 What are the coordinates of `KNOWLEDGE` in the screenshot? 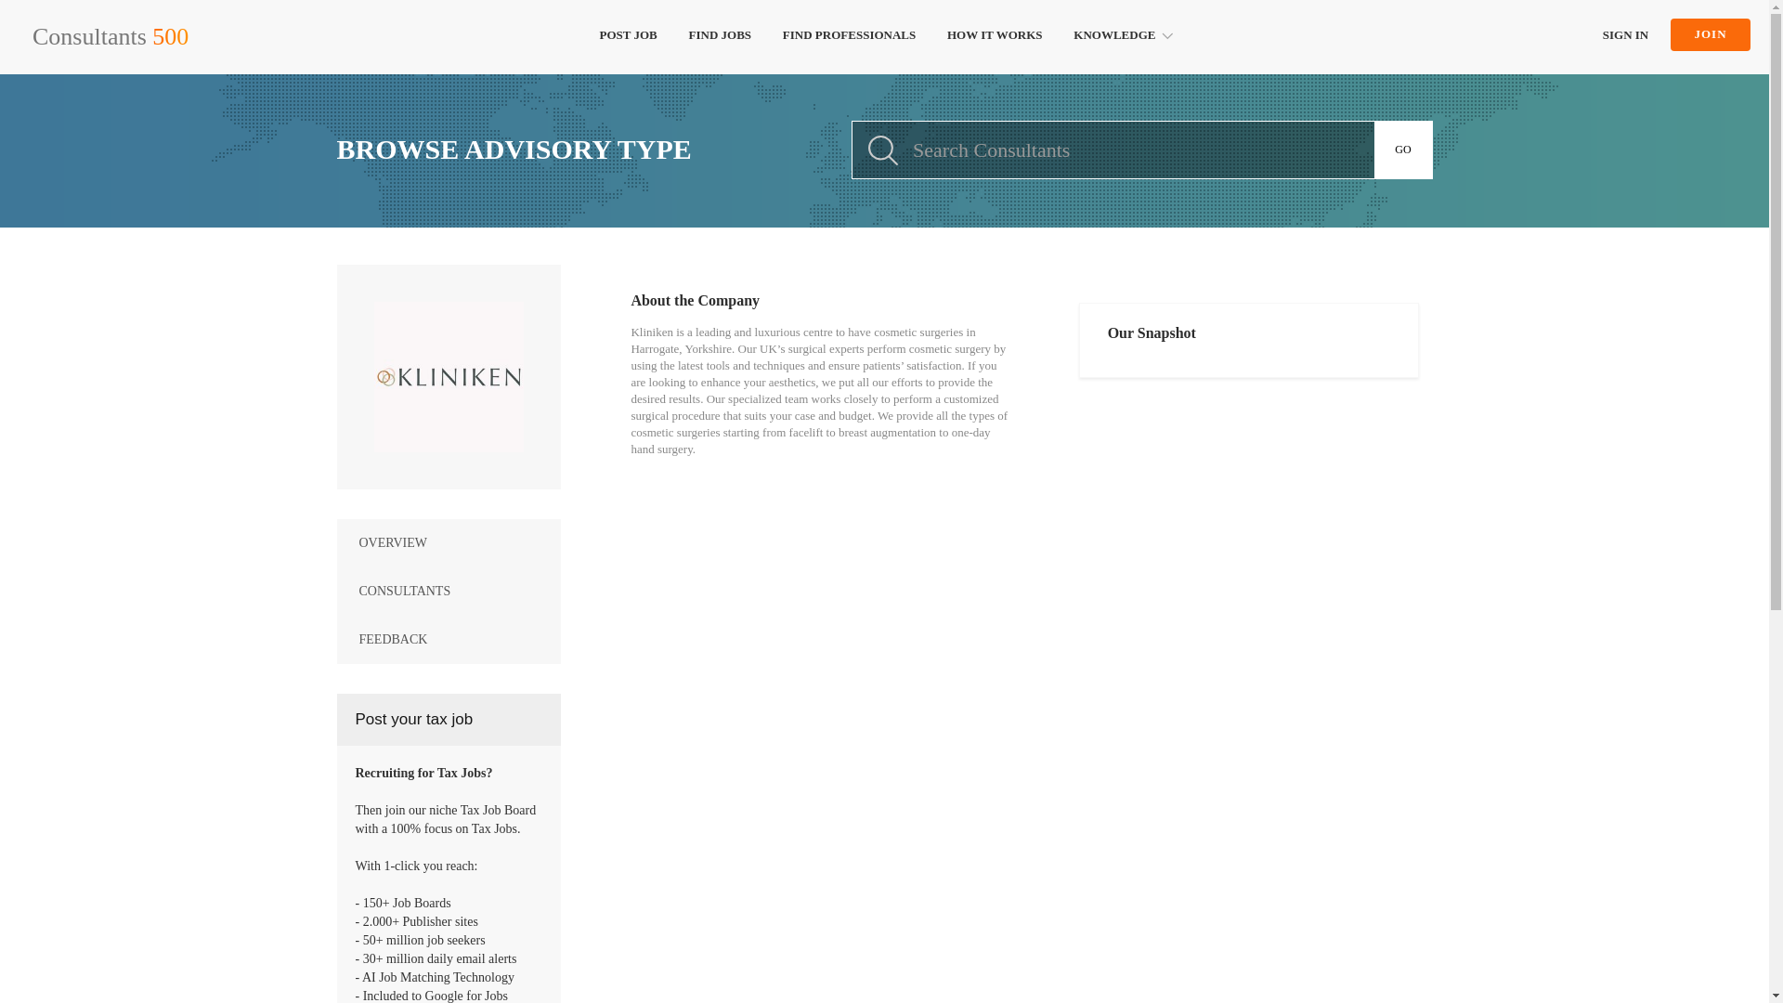 It's located at (1121, 37).